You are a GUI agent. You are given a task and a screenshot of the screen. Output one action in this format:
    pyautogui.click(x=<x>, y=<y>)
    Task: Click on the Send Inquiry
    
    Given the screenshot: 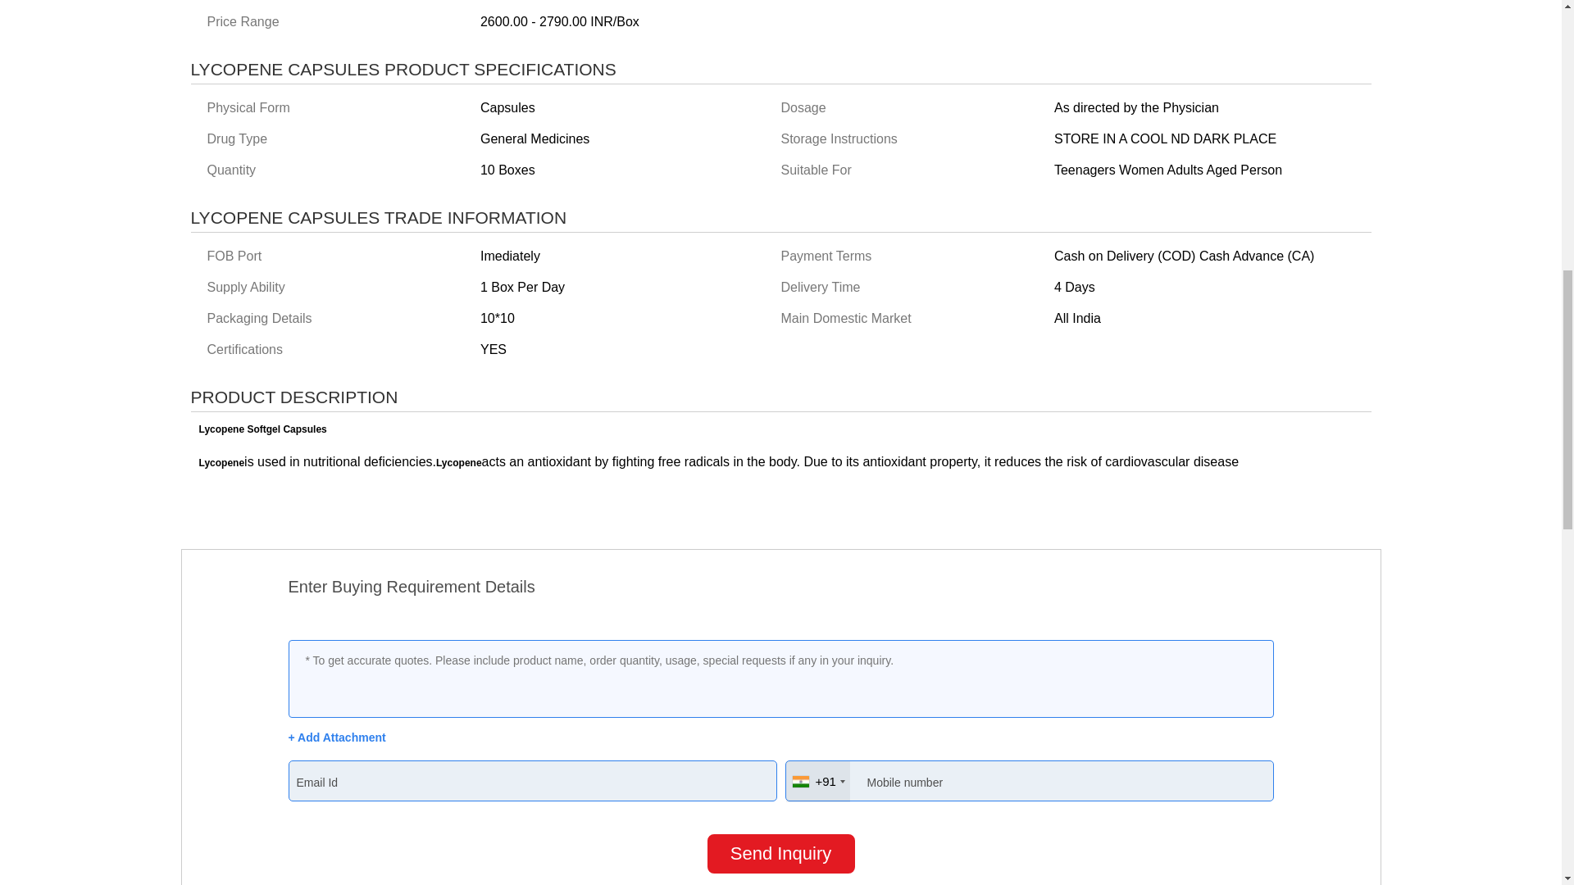 What is the action you would take?
    pyautogui.click(x=780, y=854)
    